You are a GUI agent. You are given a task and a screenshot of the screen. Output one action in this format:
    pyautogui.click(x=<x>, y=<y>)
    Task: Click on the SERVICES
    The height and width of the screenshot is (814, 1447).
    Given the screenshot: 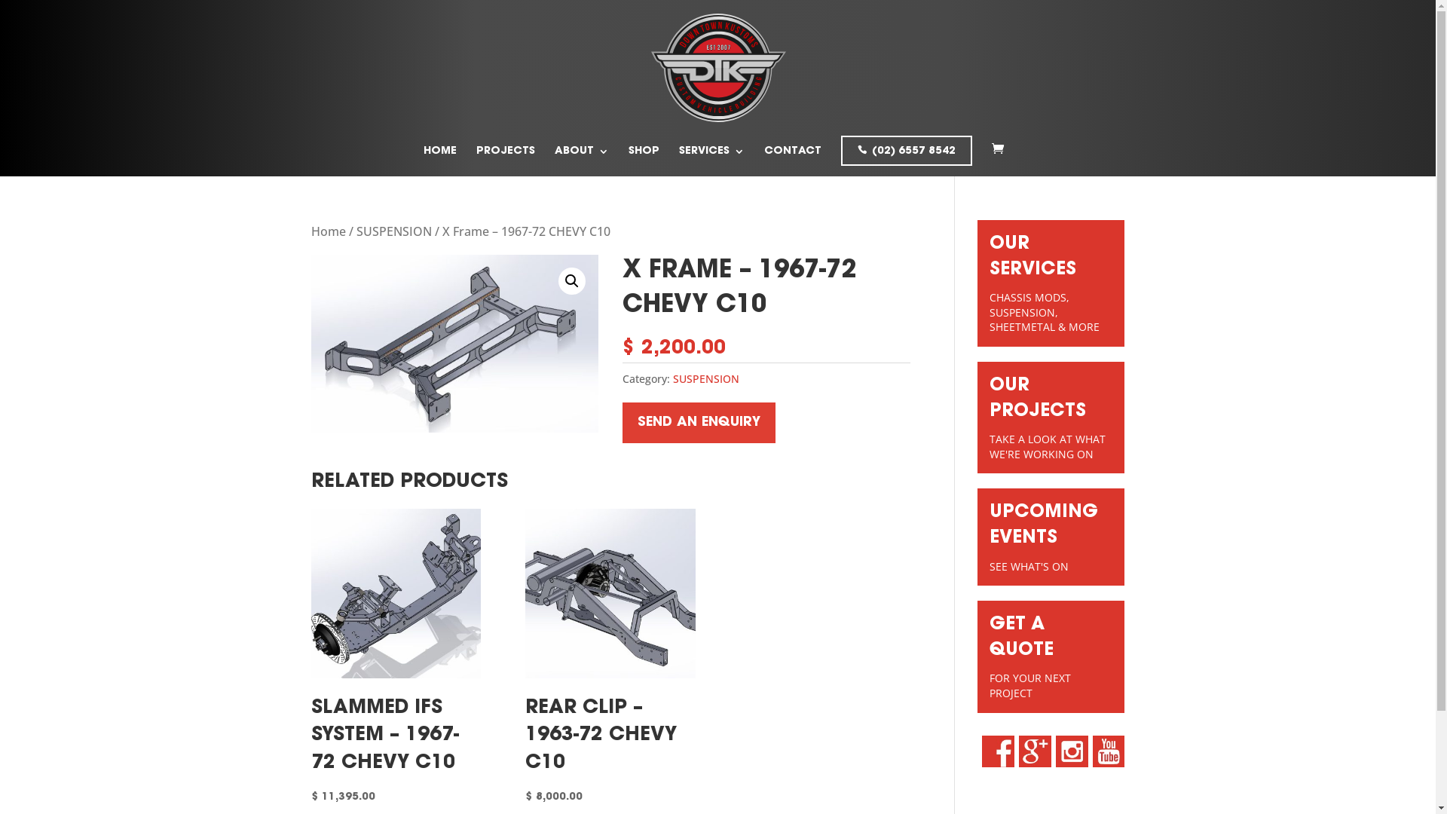 What is the action you would take?
    pyautogui.click(x=711, y=158)
    